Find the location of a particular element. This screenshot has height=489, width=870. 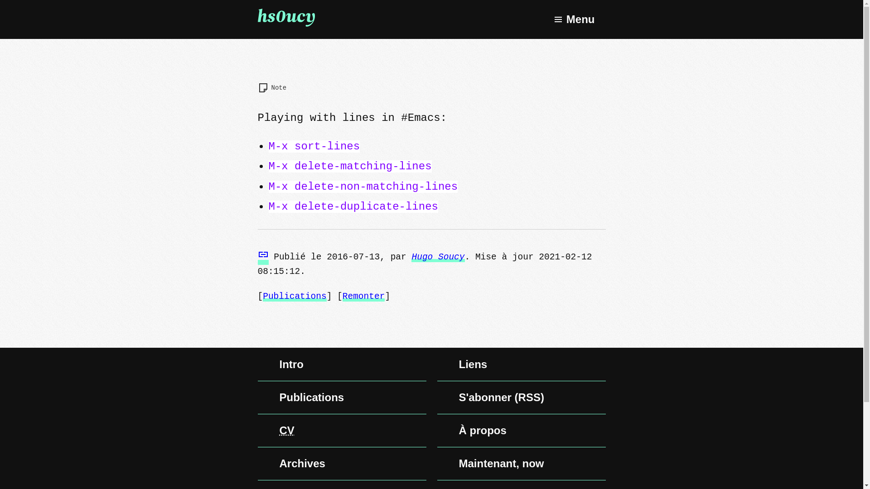

CV is located at coordinates (342, 431).